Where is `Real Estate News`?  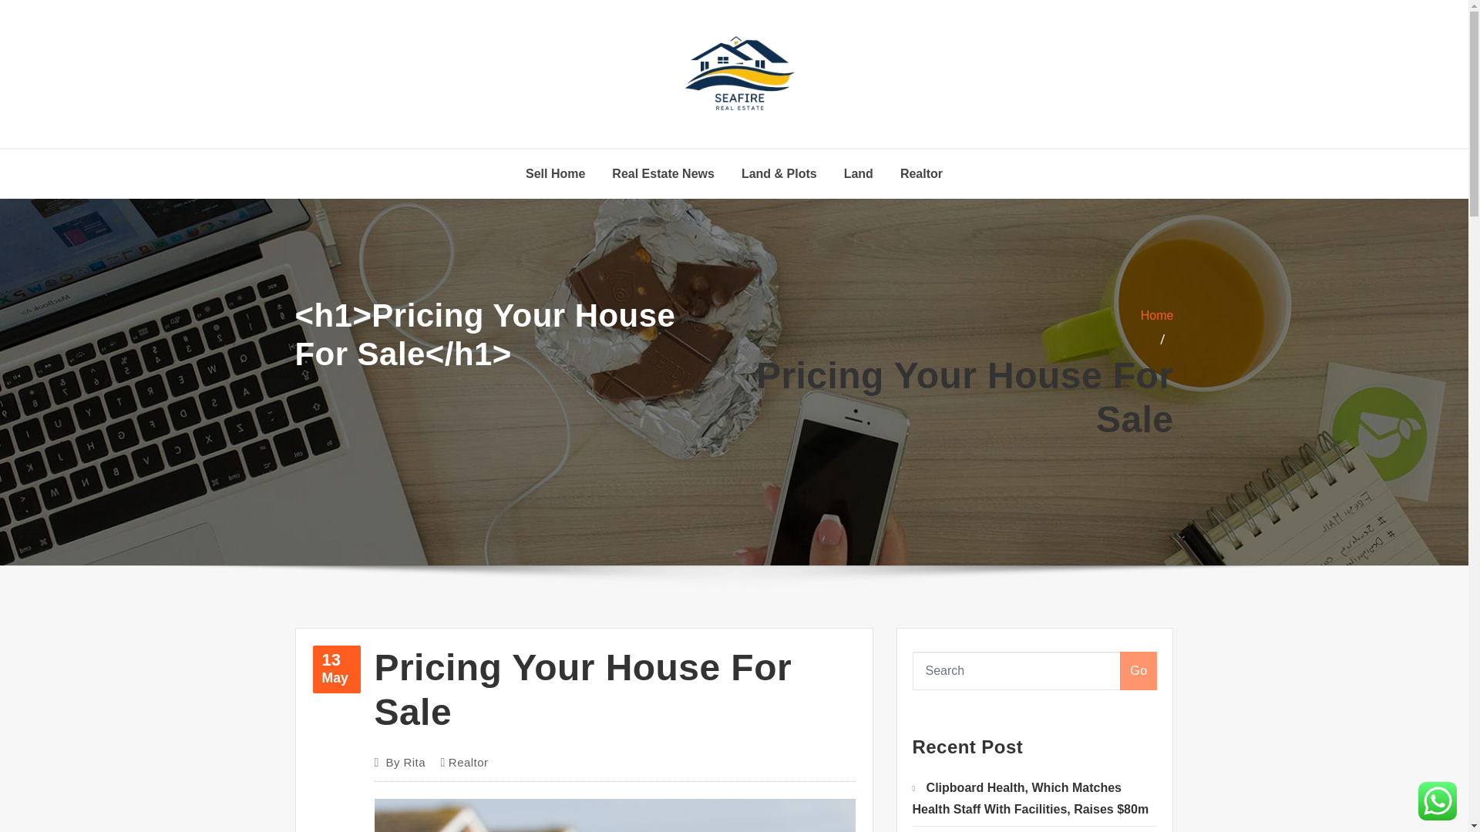
Real Estate News is located at coordinates (1139, 670).